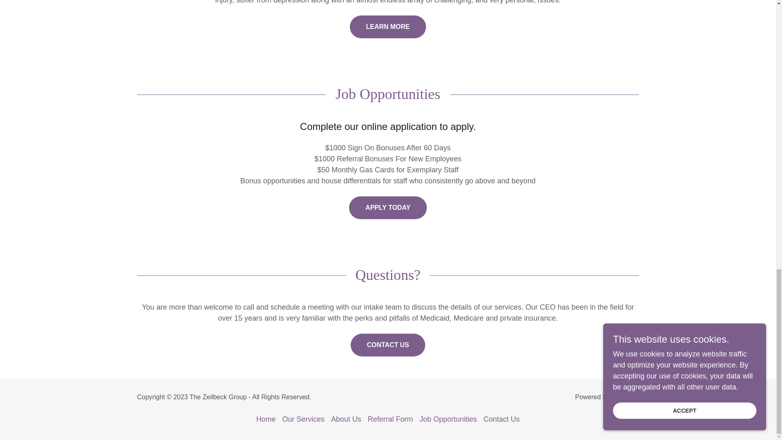 This screenshot has width=782, height=440. What do you see at coordinates (303, 419) in the screenshot?
I see `Our Services` at bounding box center [303, 419].